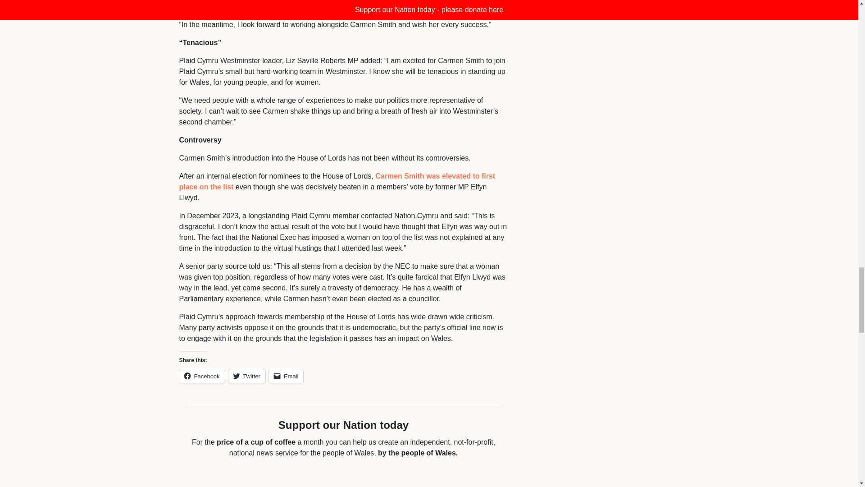 The width and height of the screenshot is (865, 487). What do you see at coordinates (286, 375) in the screenshot?
I see `Click to email a link to a friend` at bounding box center [286, 375].